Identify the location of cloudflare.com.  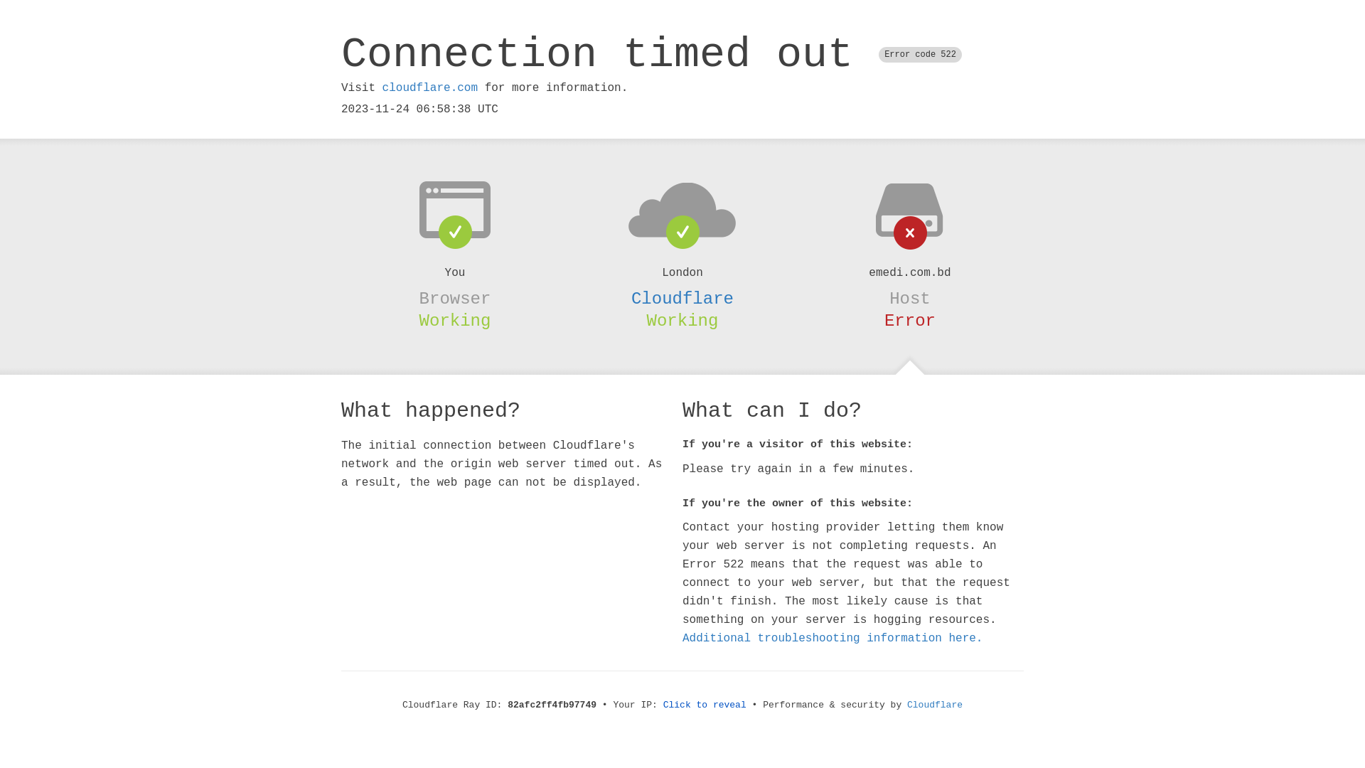
(430, 88).